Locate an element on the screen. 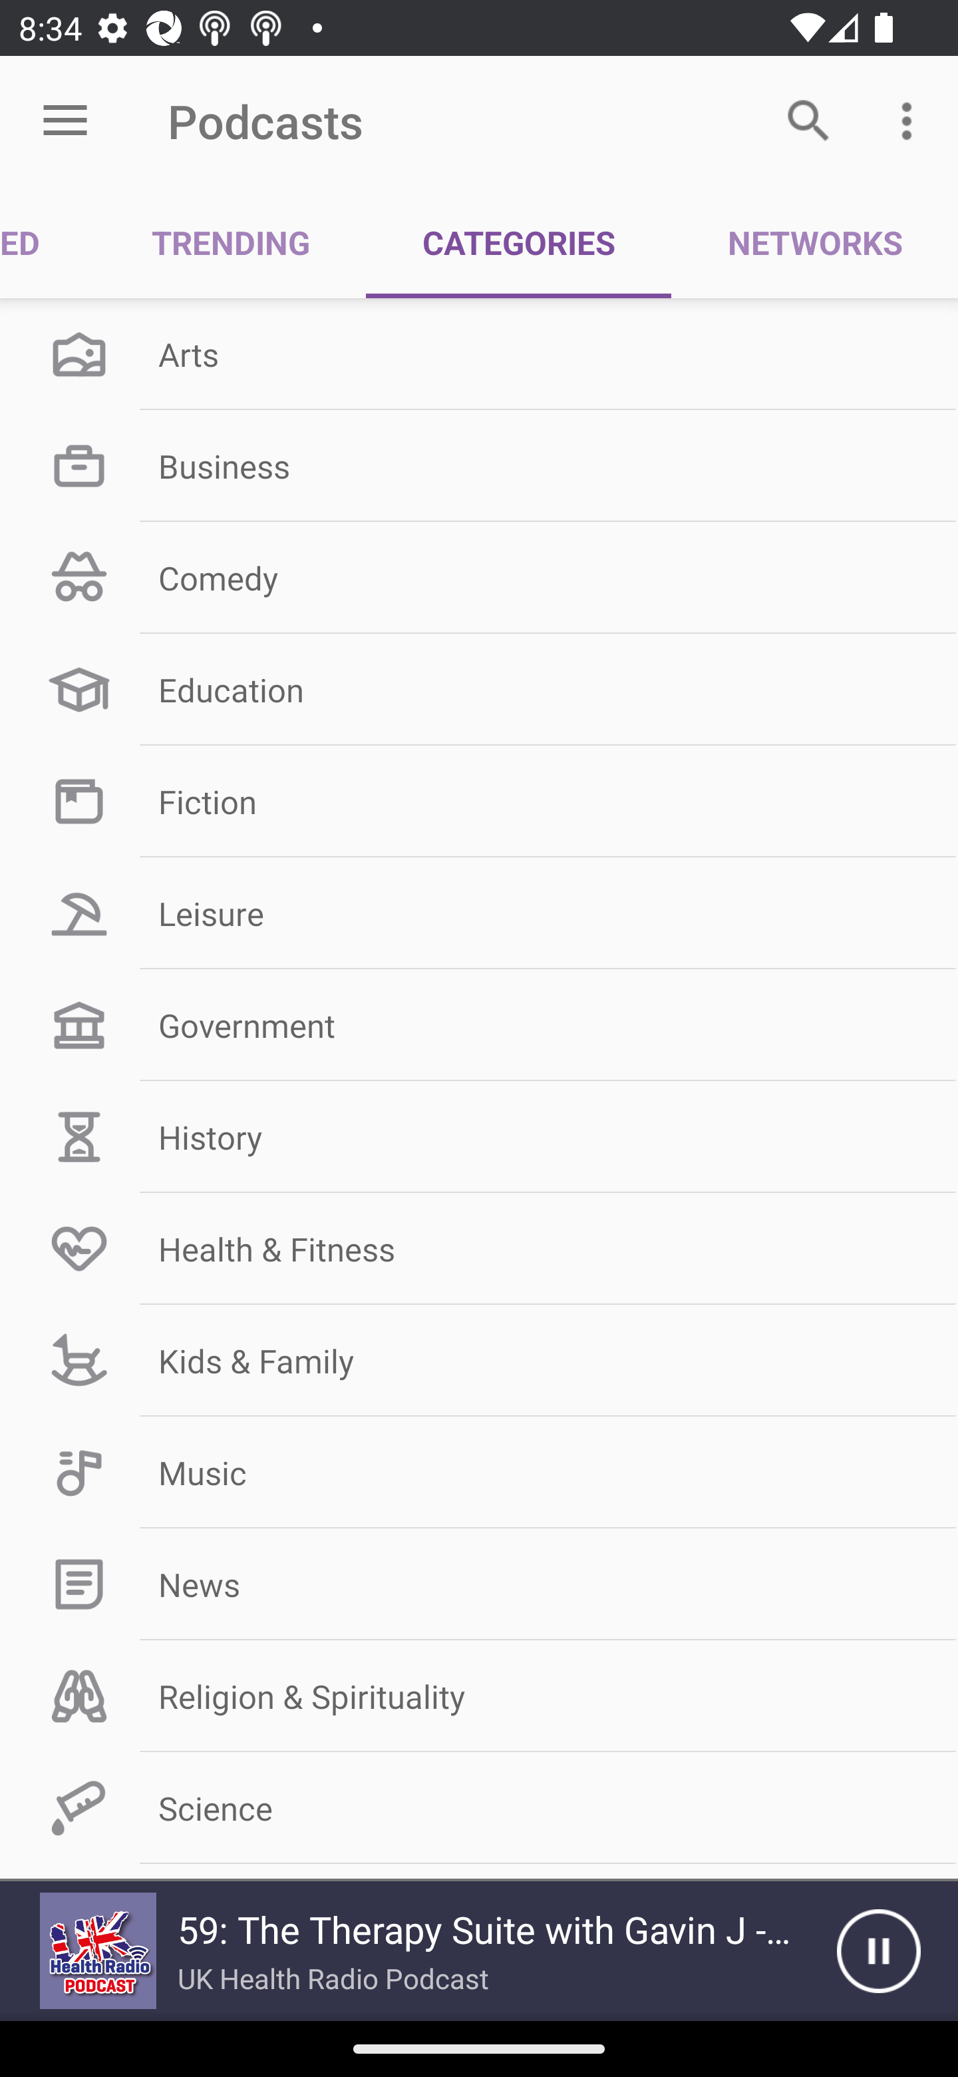 The height and width of the screenshot is (2077, 958). Science is located at coordinates (479, 1808).